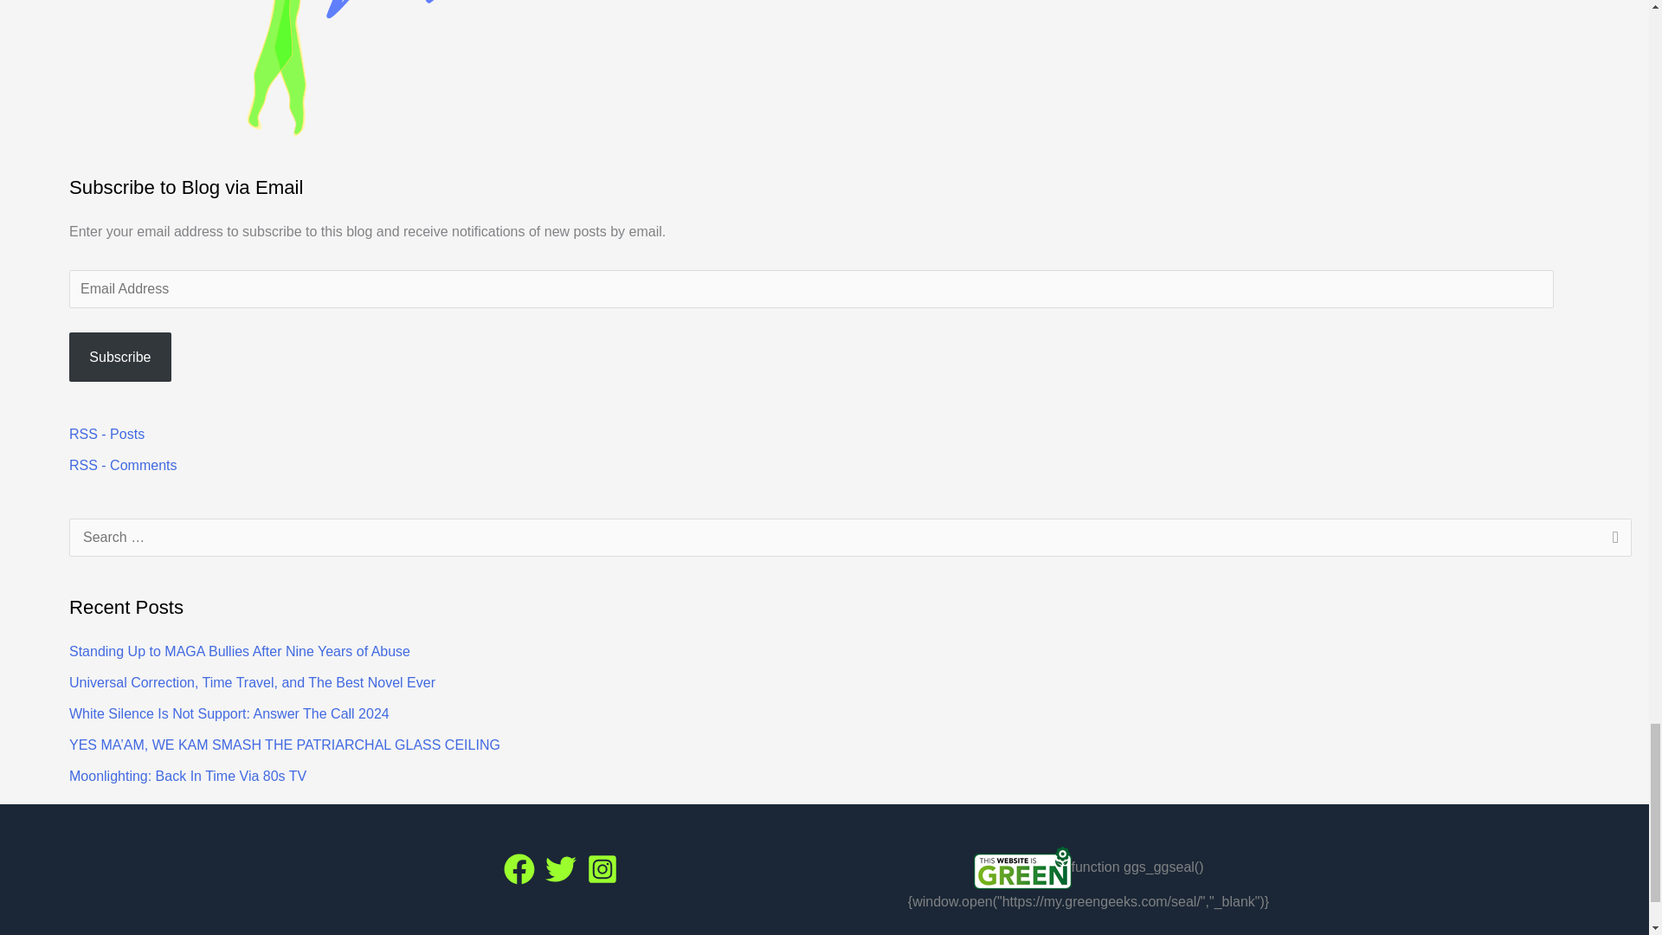 This screenshot has height=935, width=1662. I want to click on Subscribe, so click(119, 357).